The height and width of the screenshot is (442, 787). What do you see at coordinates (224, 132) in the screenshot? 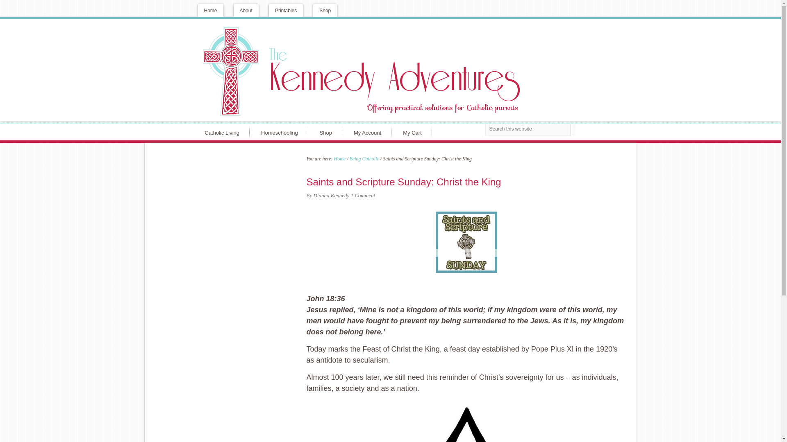
I see `Catholic Living` at bounding box center [224, 132].